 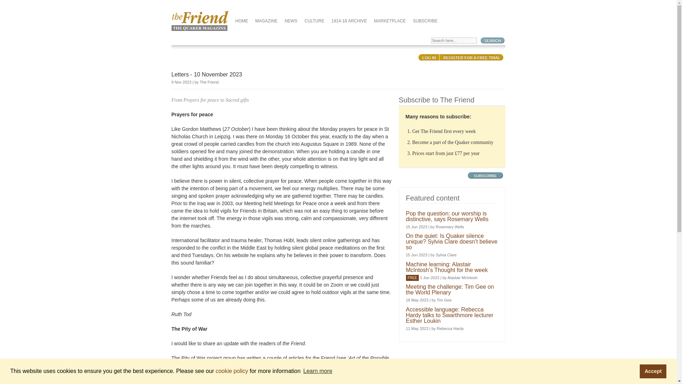 I want to click on MARKETPLACE, so click(x=390, y=22).